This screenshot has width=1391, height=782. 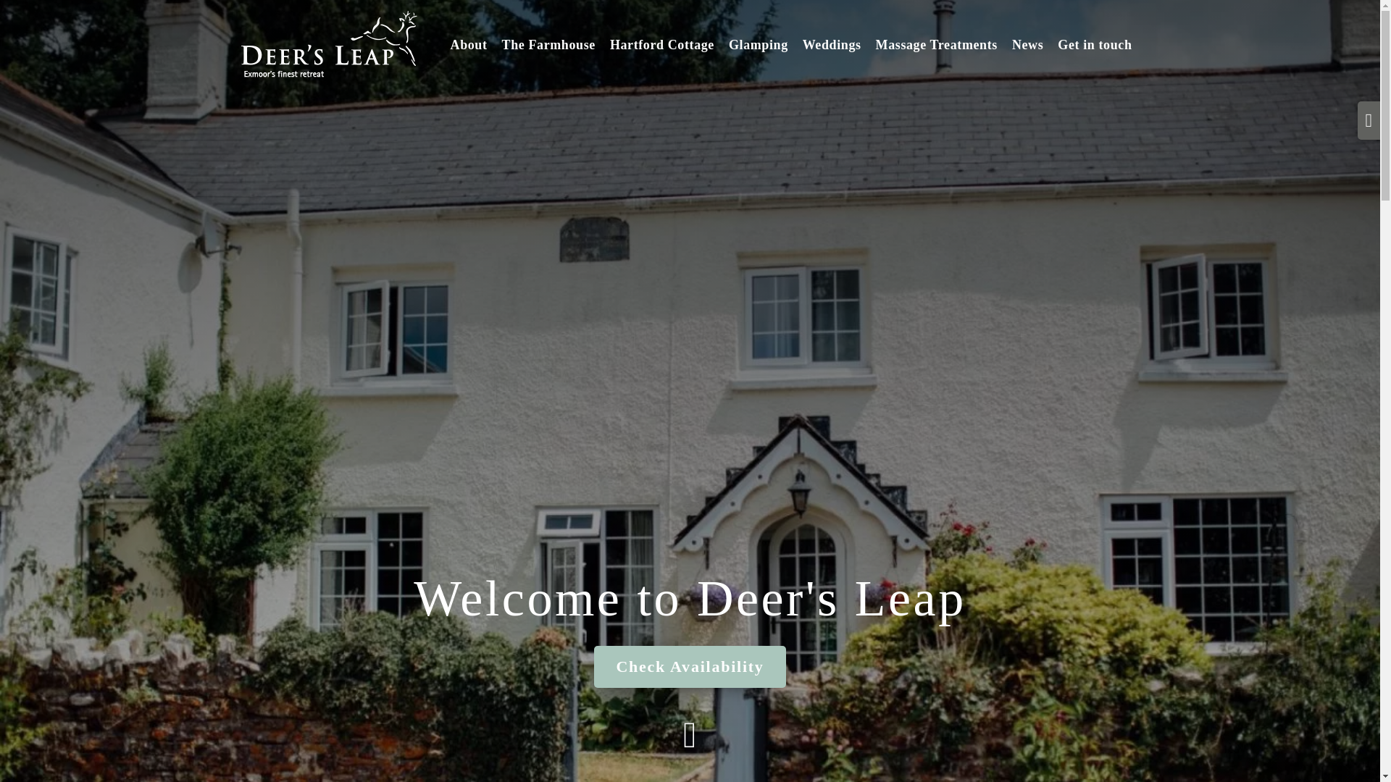 I want to click on The Farmhouse, so click(x=548, y=44).